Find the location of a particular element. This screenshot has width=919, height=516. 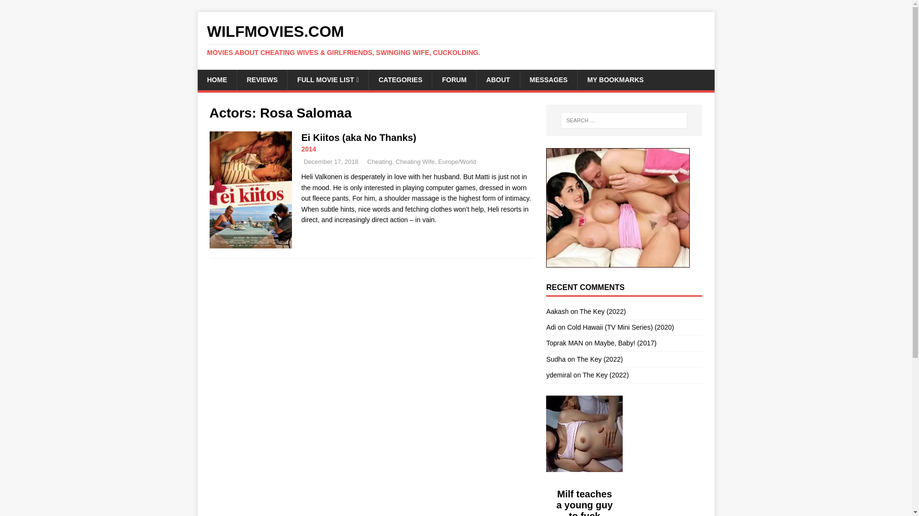

HOME is located at coordinates (216, 79).